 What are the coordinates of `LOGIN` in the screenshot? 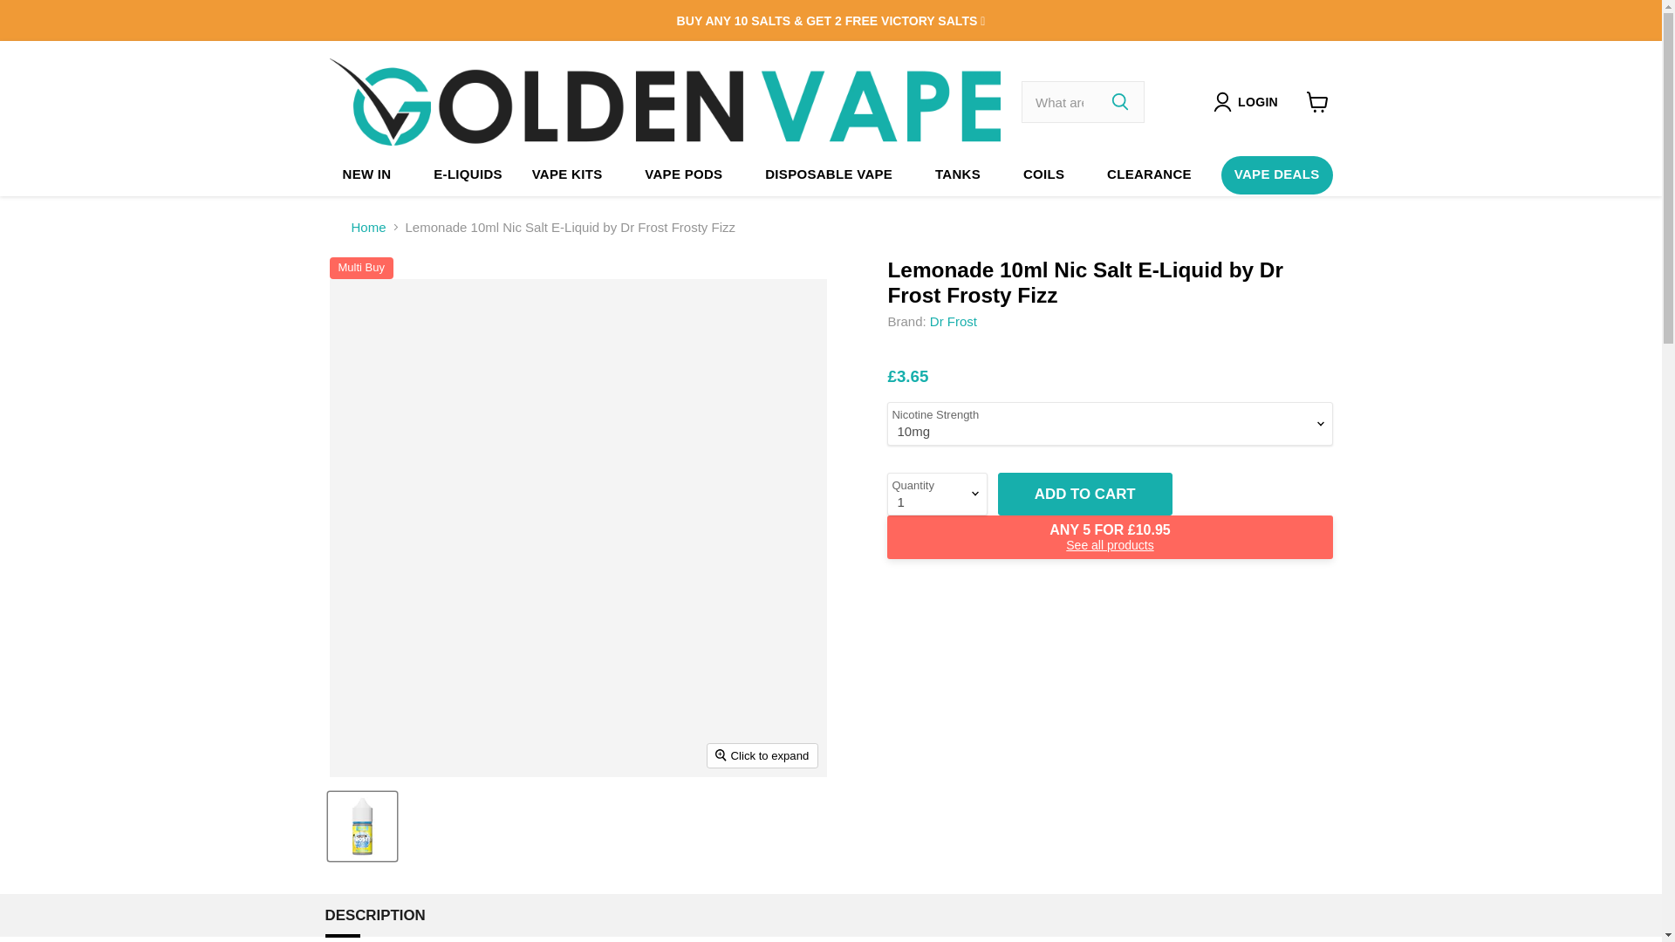 It's located at (1258, 101).